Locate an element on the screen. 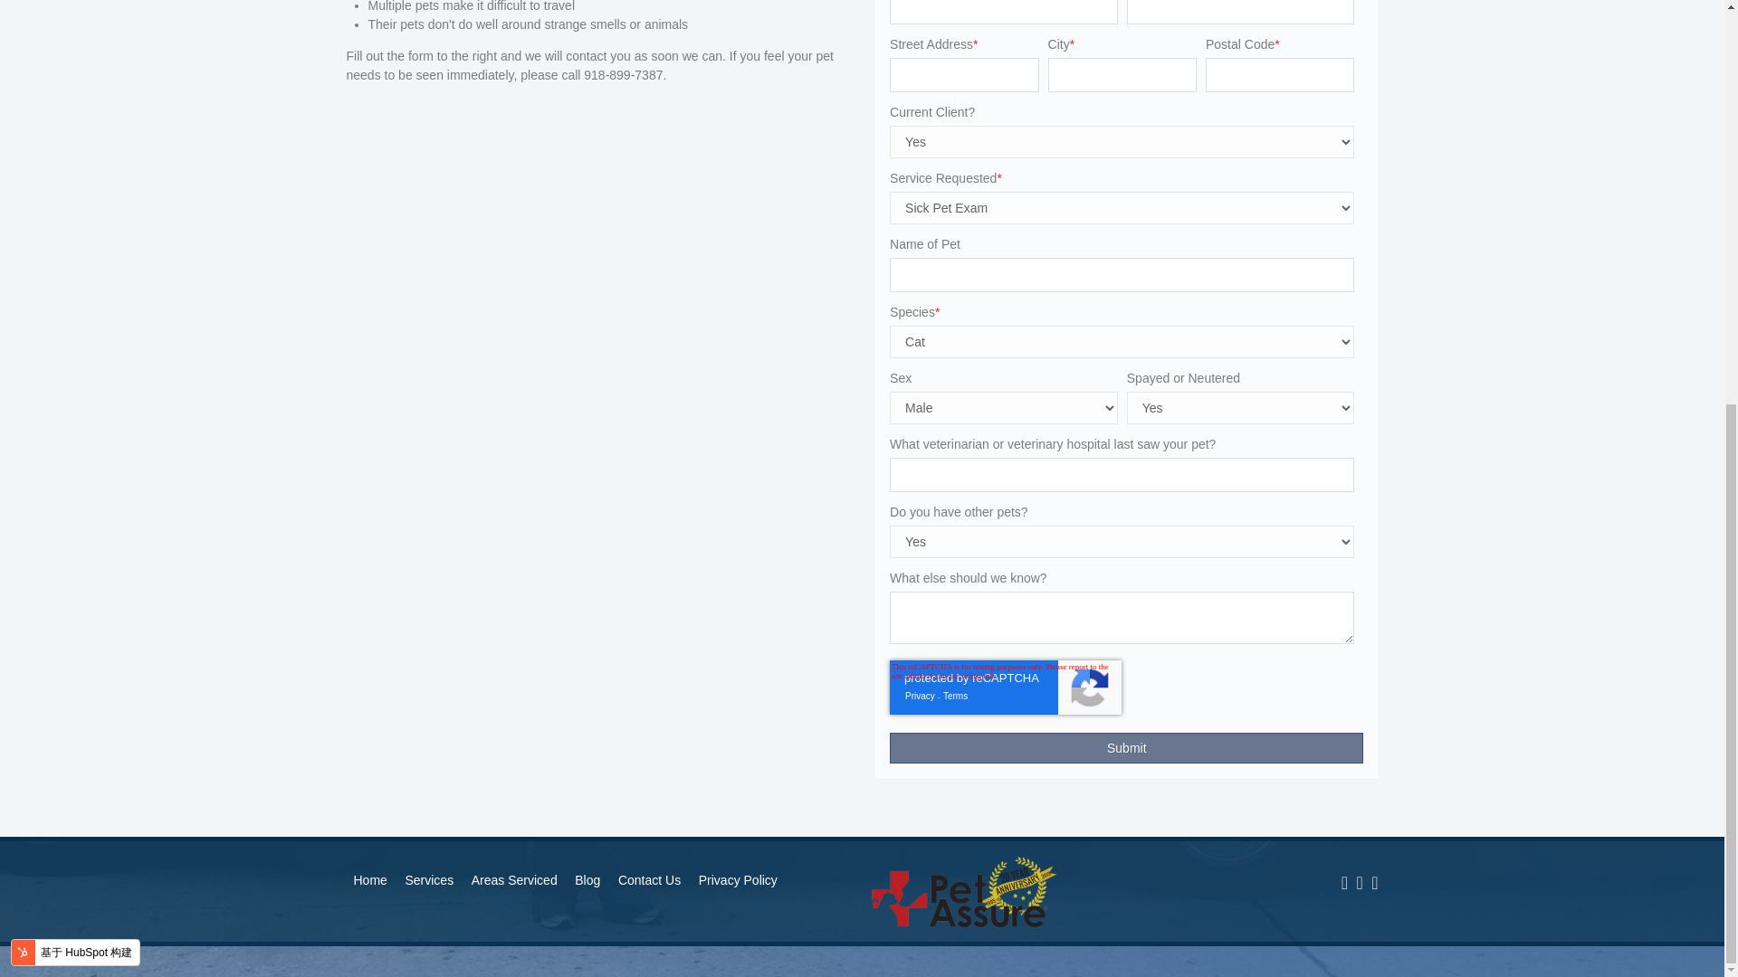 The height and width of the screenshot is (977, 1738). reCAPTCHA is located at coordinates (1005, 688).